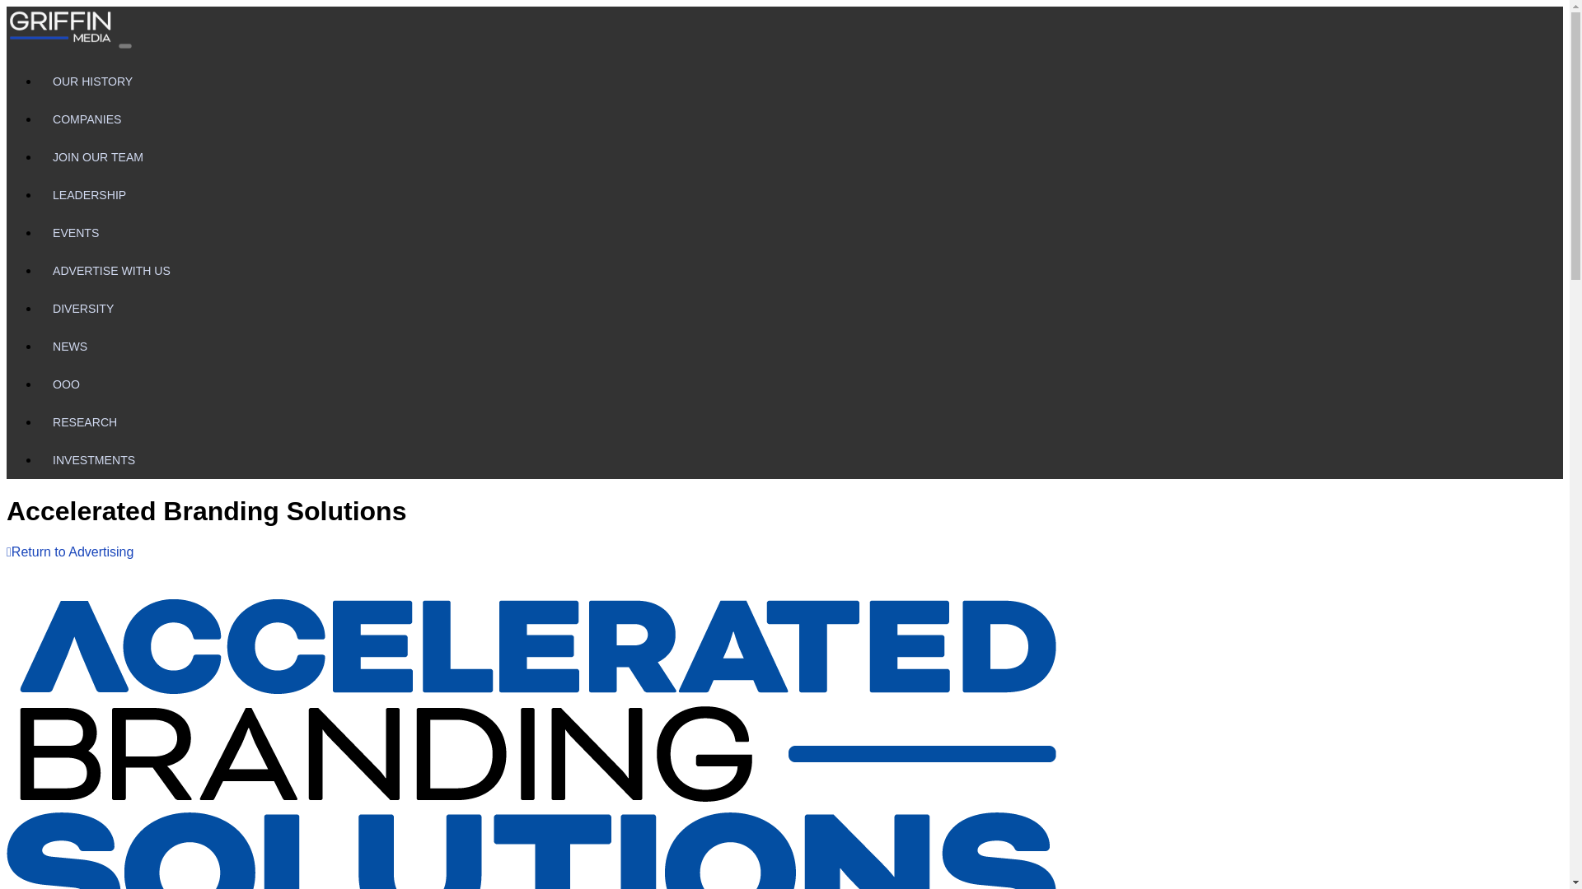 The height and width of the screenshot is (889, 1582). Describe the element at coordinates (801, 194) in the screenshot. I see `LEADERSHIP` at that location.